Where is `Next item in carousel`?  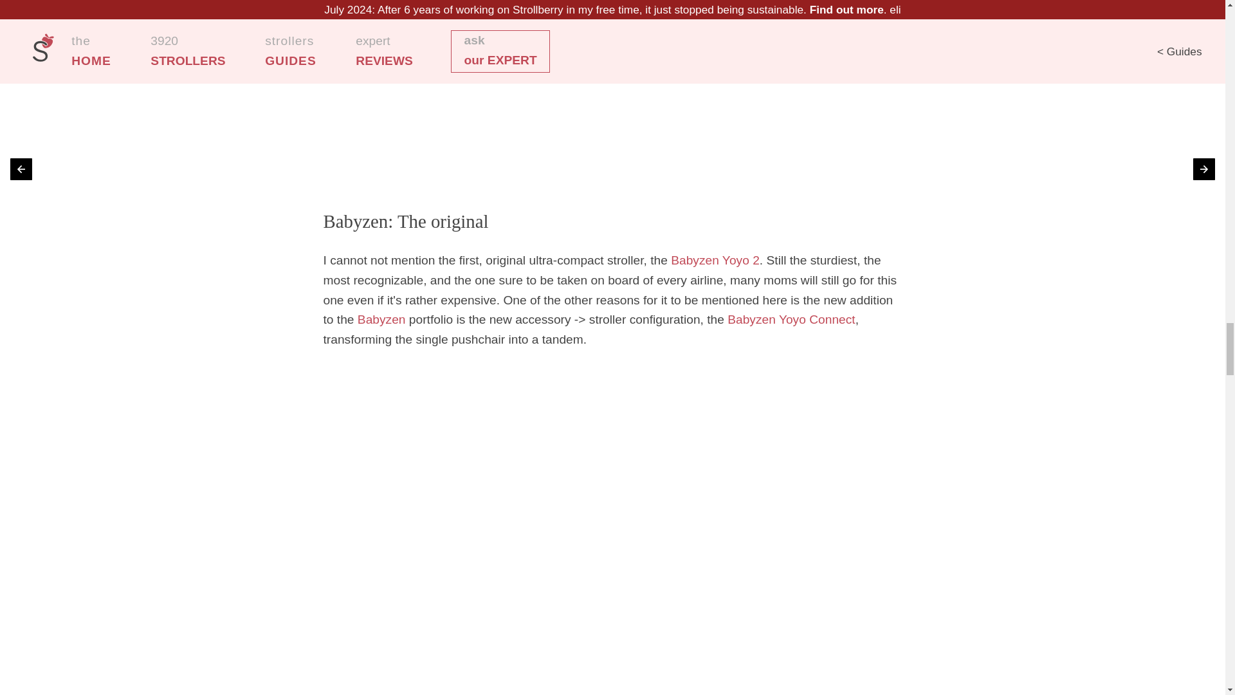 Next item in carousel is located at coordinates (1204, 169).